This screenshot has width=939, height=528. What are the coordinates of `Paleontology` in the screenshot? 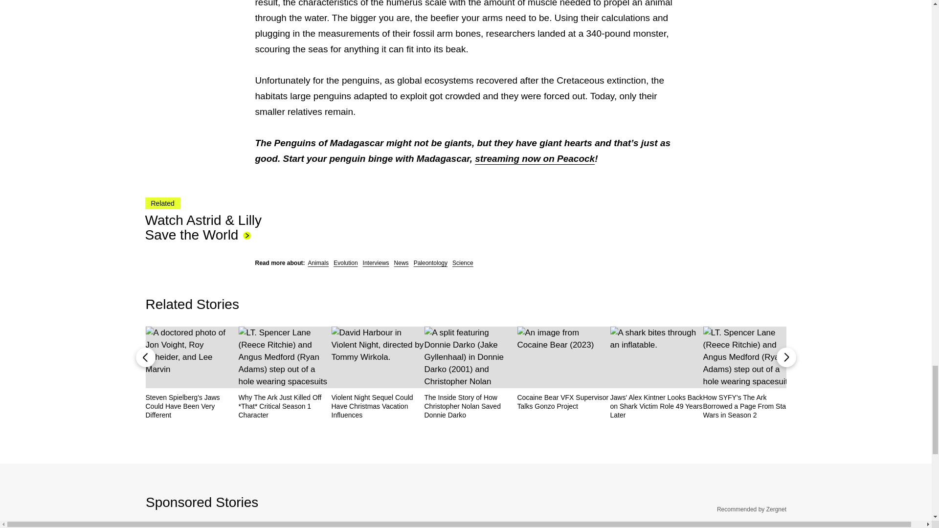 It's located at (430, 263).